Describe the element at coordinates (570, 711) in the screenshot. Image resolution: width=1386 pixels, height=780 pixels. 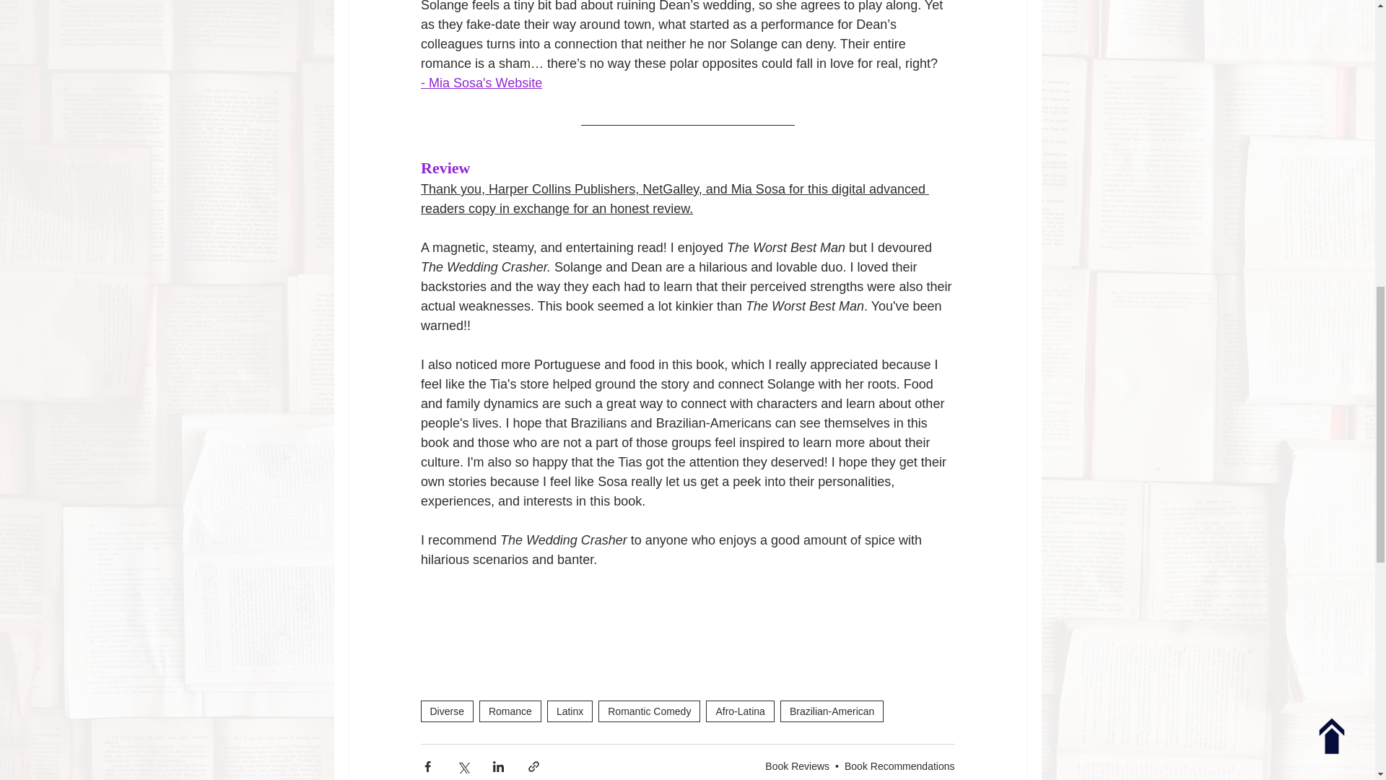
I see `Latinx` at that location.